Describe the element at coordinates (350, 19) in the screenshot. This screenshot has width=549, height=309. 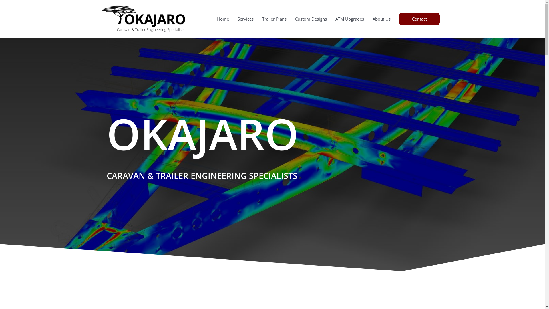
I see `ATM Upgrades` at that location.